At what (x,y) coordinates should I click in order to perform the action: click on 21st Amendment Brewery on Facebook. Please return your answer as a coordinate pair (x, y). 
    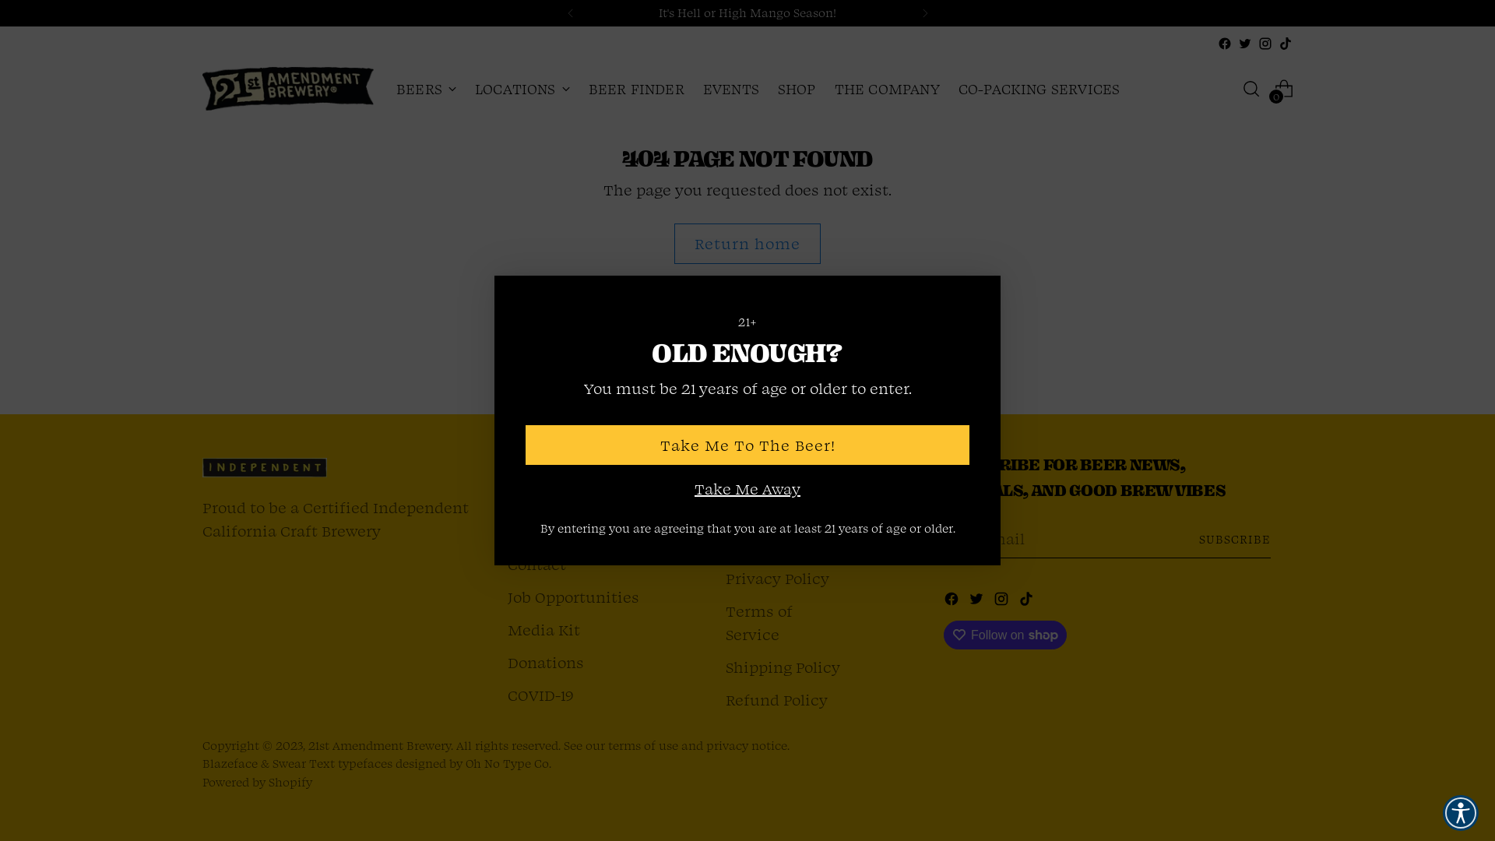
    Looking at the image, I should click on (953, 601).